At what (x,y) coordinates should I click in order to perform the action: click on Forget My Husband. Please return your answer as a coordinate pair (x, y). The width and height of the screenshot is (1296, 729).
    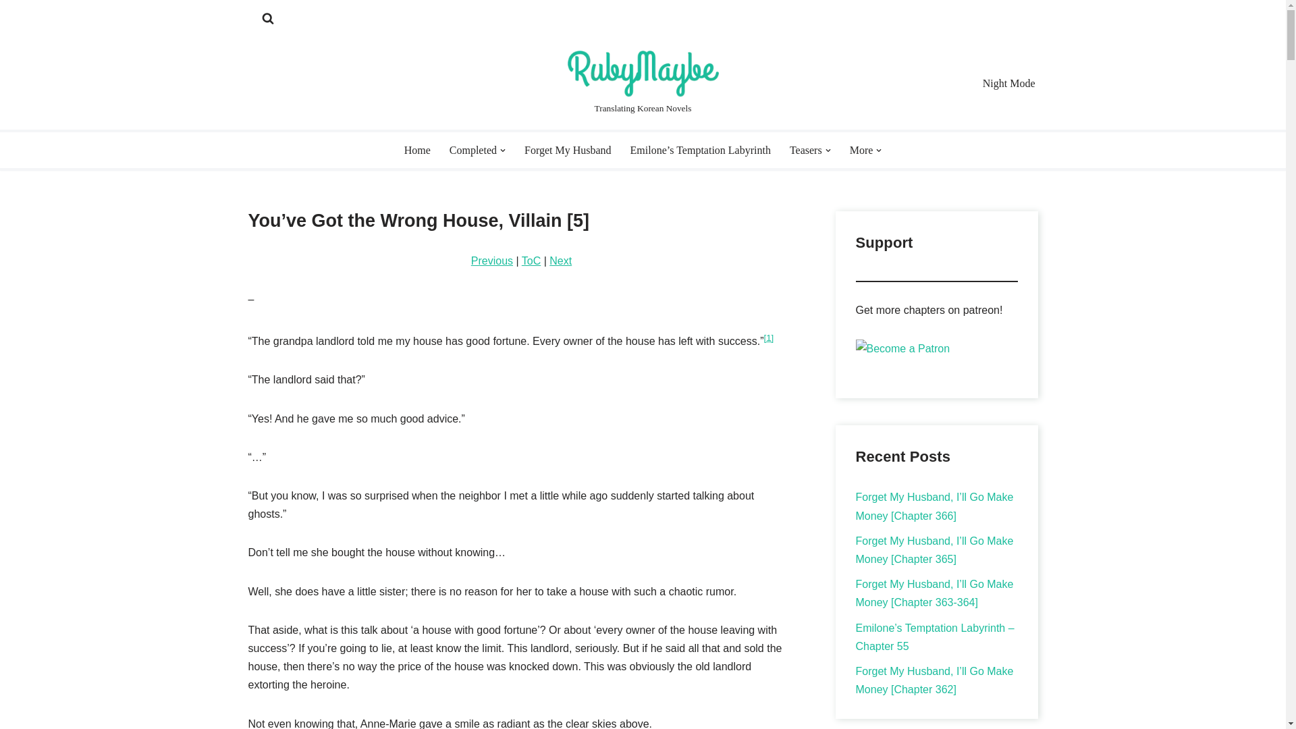
    Looking at the image, I should click on (568, 150).